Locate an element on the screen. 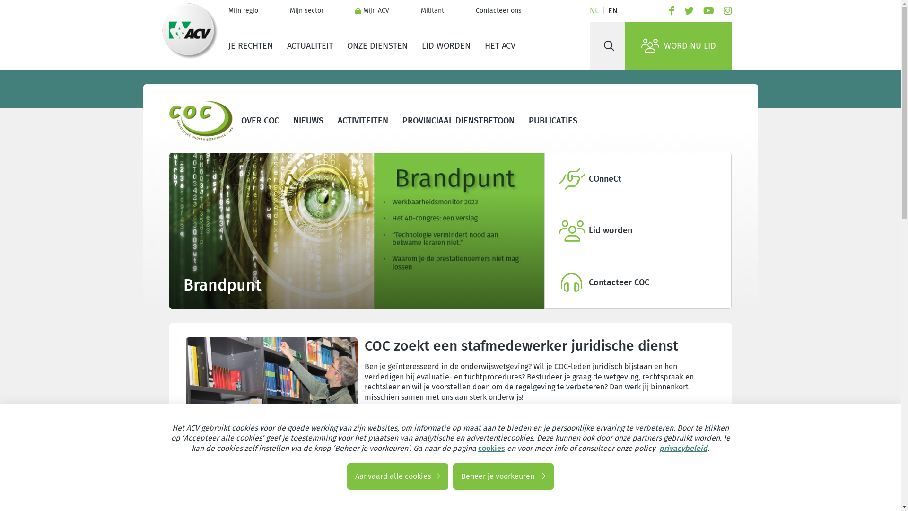 This screenshot has height=511, width=908. LID WORDEN is located at coordinates (445, 46).